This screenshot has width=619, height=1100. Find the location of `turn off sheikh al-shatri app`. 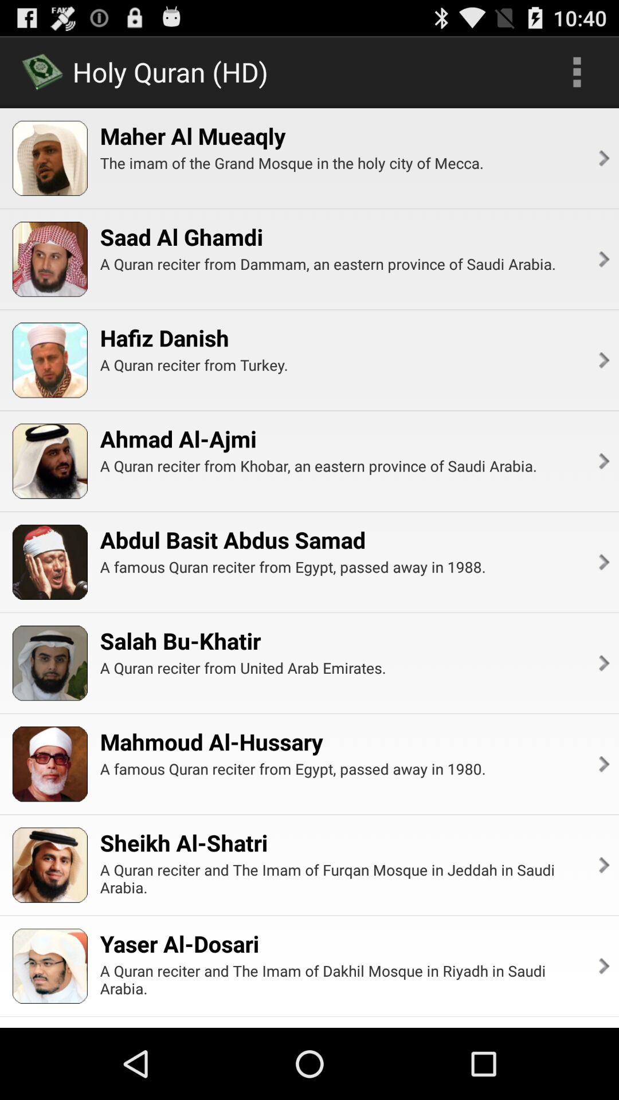

turn off sheikh al-shatri app is located at coordinates (183, 842).